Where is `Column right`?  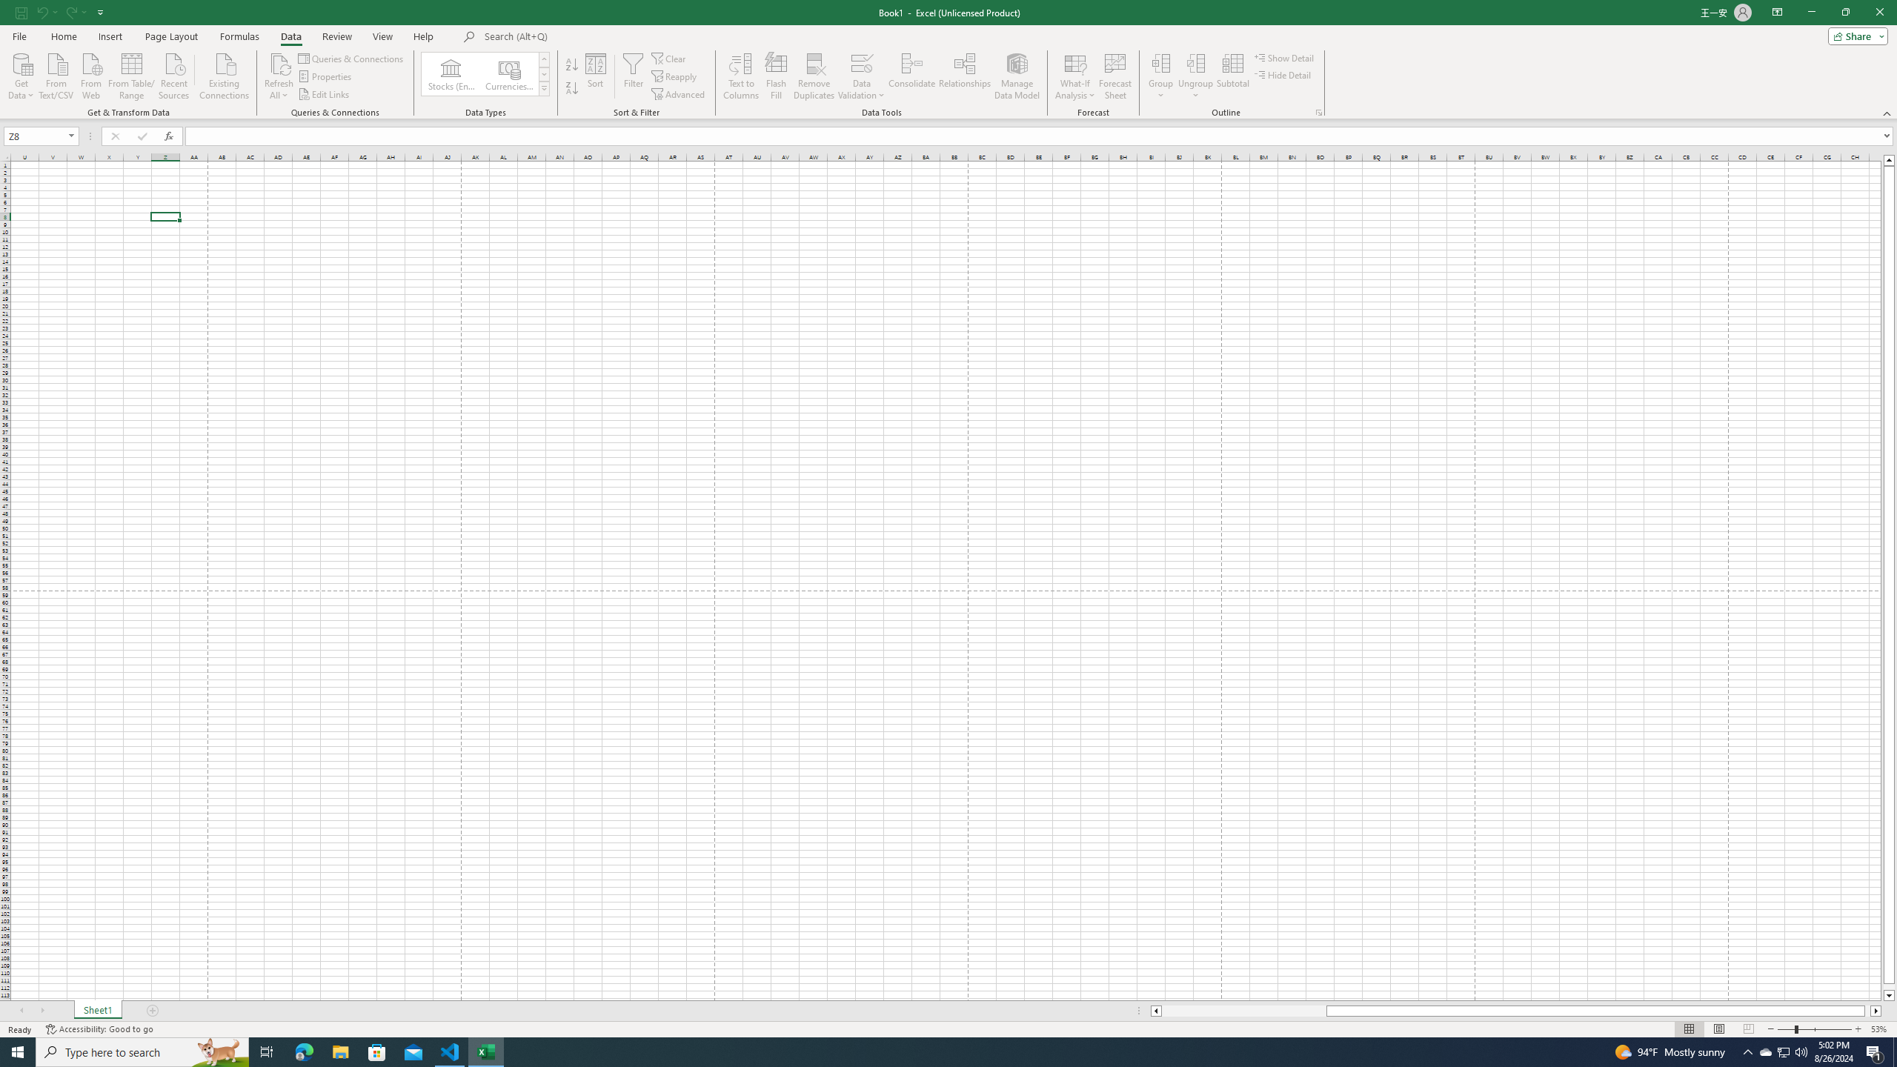
Column right is located at coordinates (1877, 1011).